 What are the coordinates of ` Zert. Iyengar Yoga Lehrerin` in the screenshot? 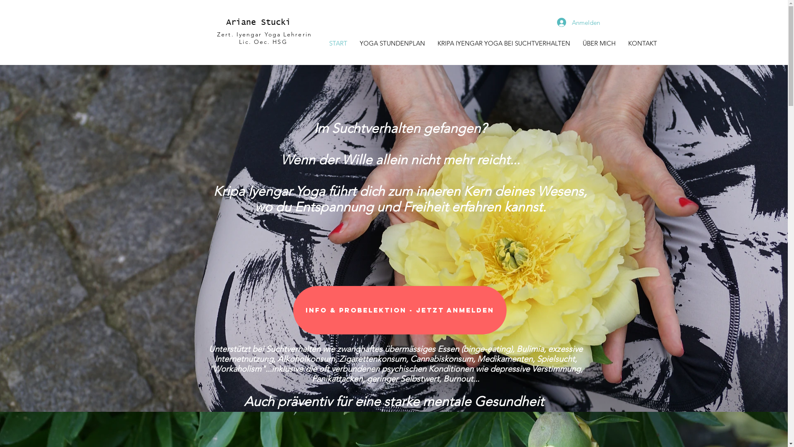 It's located at (263, 34).